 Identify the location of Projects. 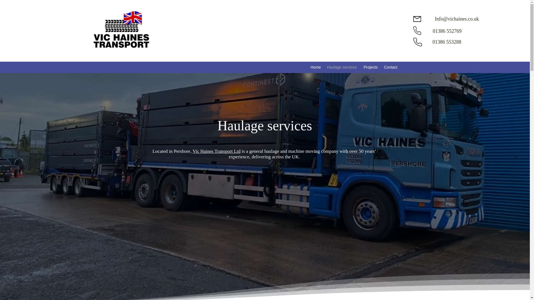
(371, 67).